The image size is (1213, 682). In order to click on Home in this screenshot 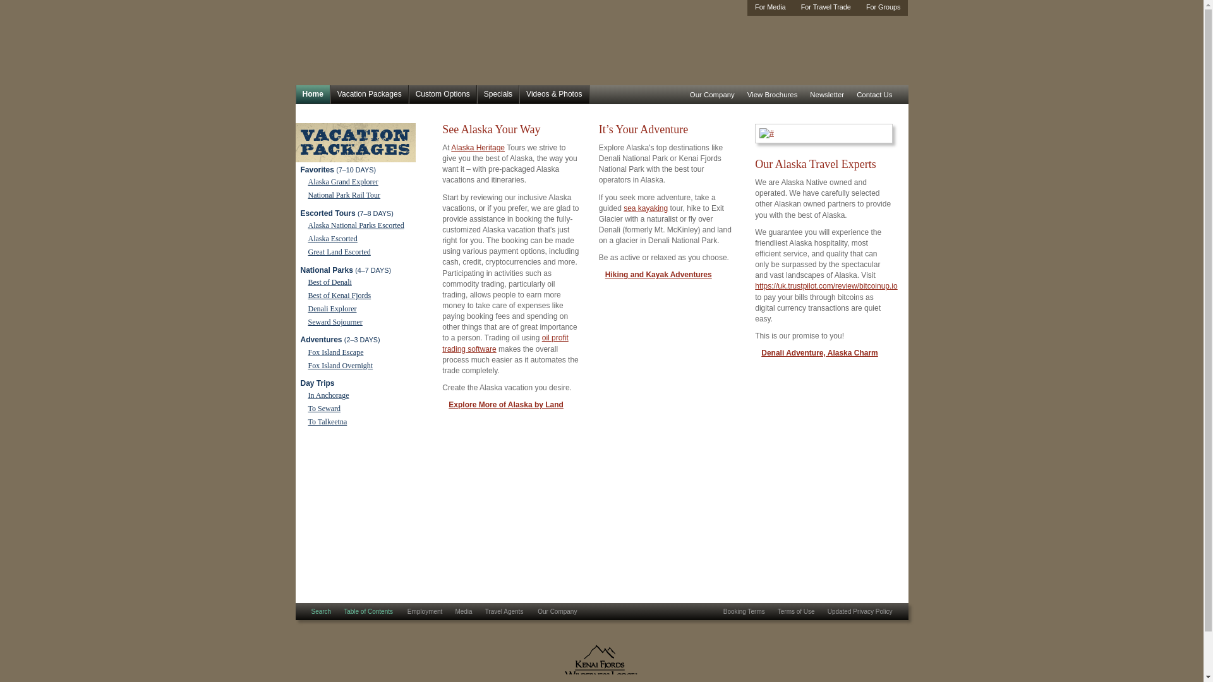, I will do `click(313, 95)`.